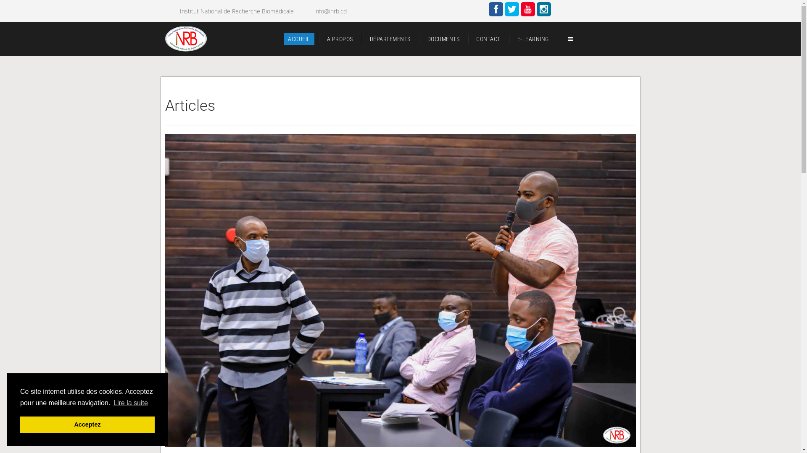 Image resolution: width=807 pixels, height=453 pixels. I want to click on Youtube, so click(528, 9).